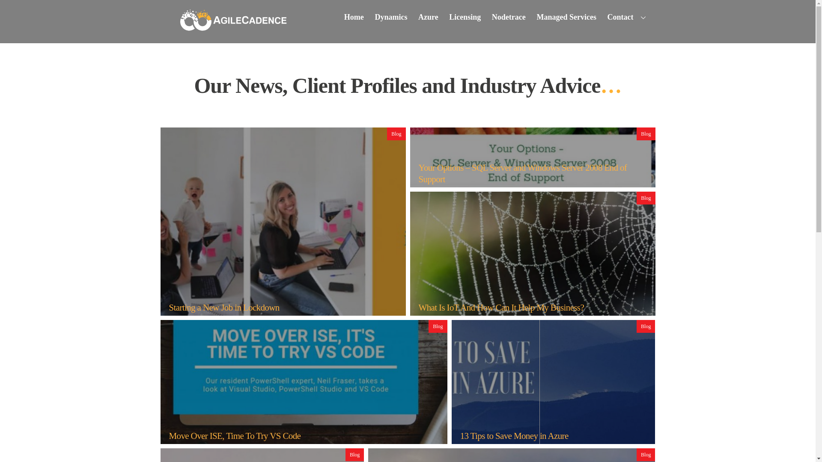 The width and height of the screenshot is (822, 462). I want to click on 13 Tips to Save Money in Azure, so click(547, 382).